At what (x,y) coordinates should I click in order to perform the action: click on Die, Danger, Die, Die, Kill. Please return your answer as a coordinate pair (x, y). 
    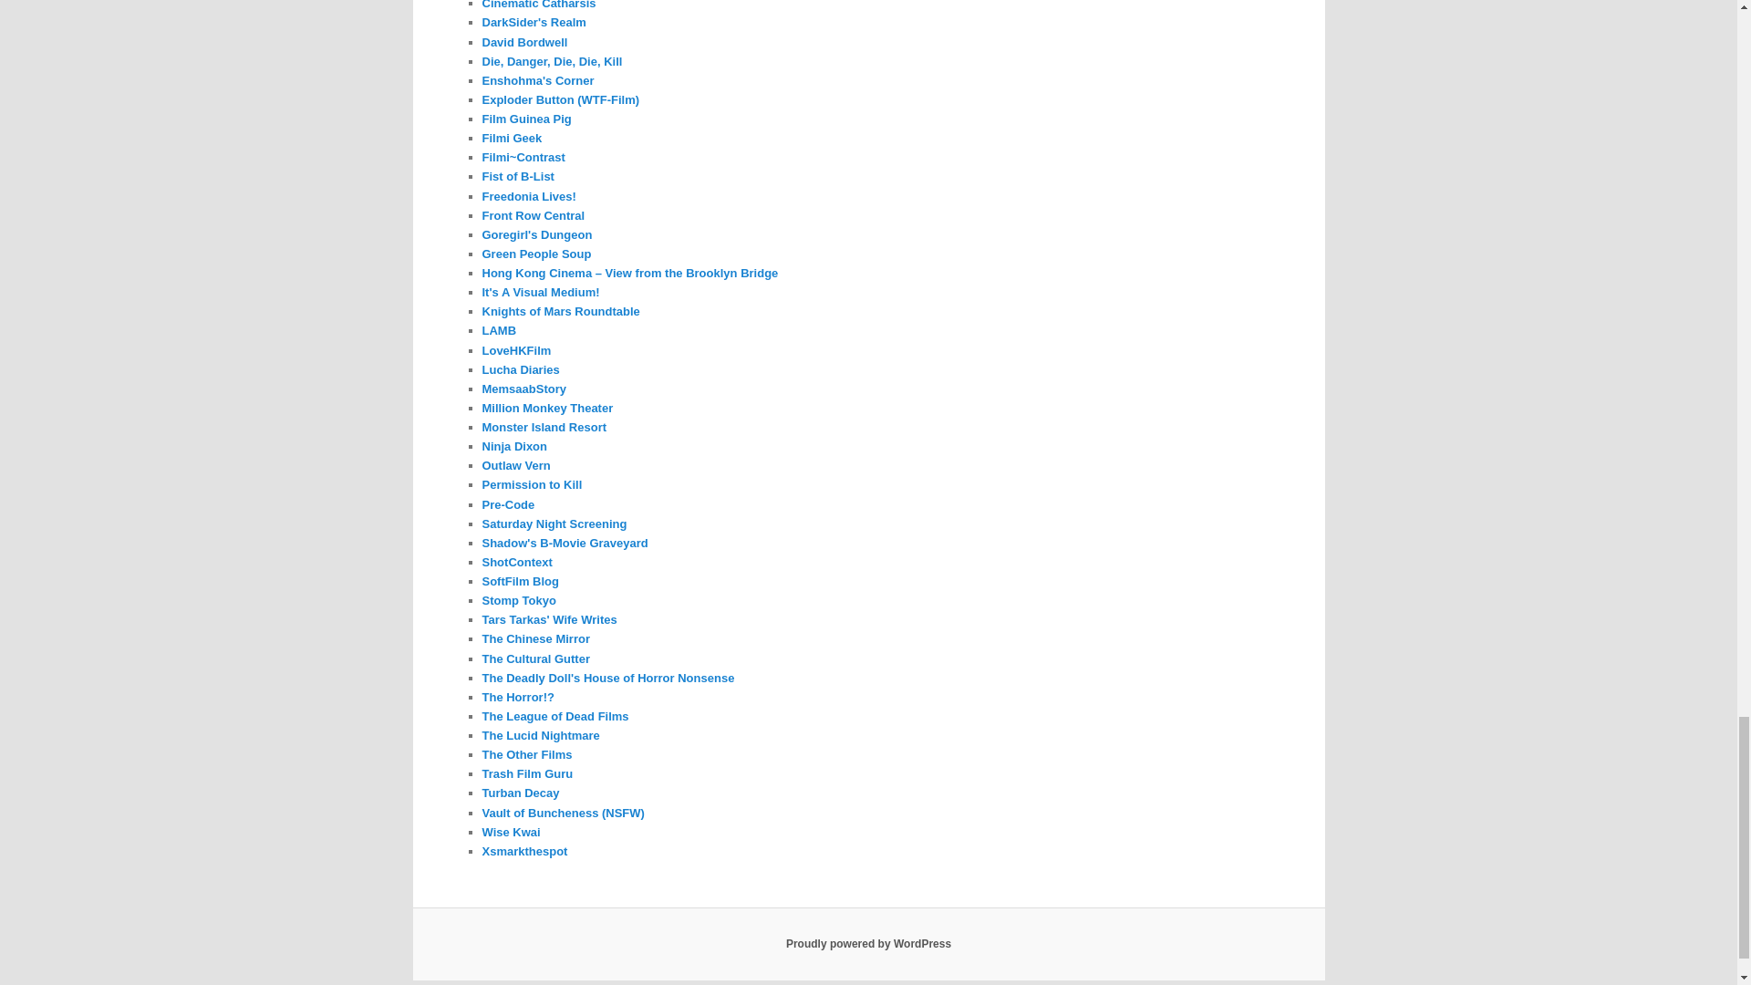
    Looking at the image, I should click on (551, 61).